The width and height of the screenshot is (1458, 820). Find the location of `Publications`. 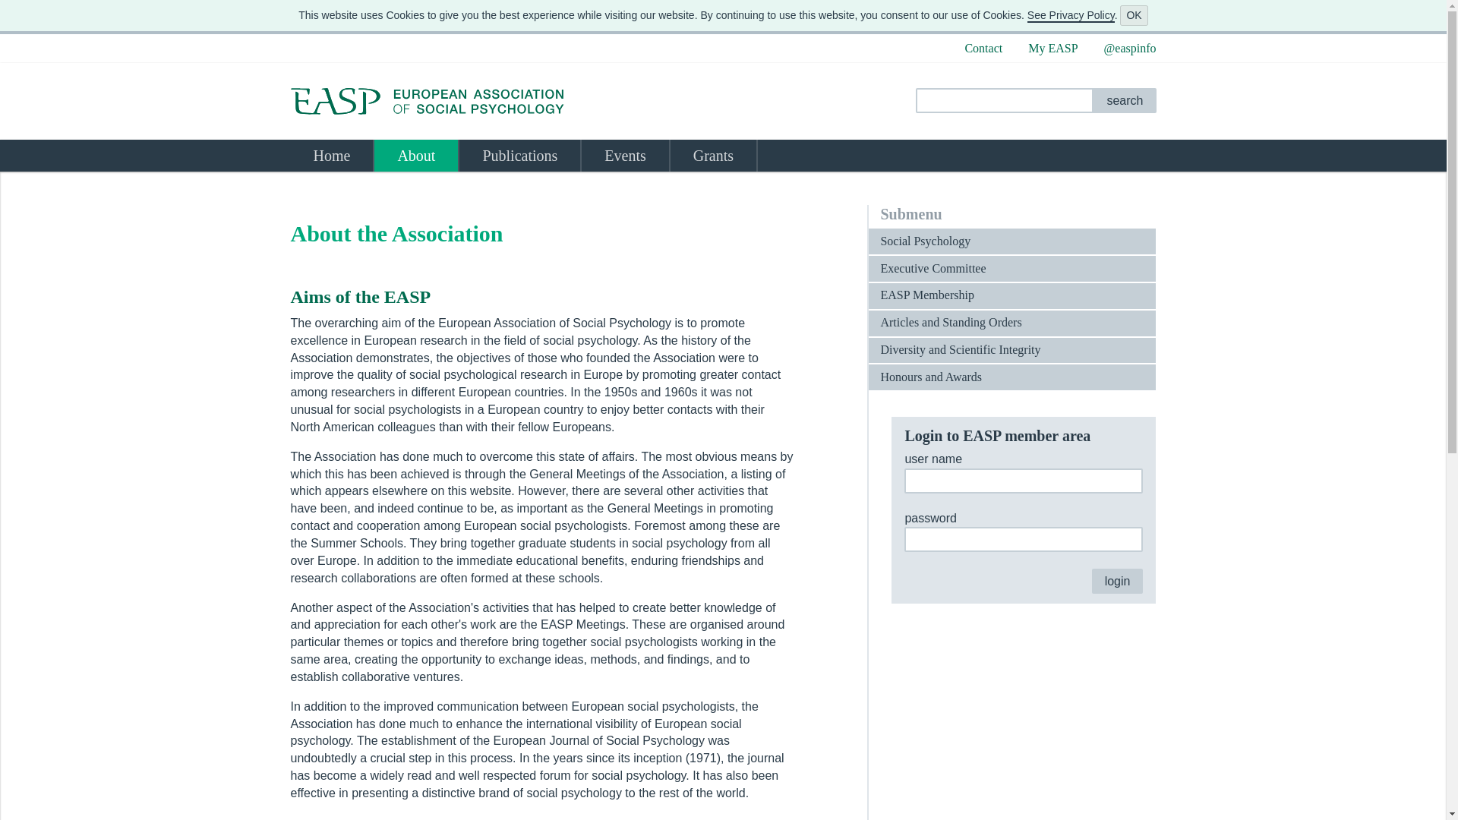

Publications is located at coordinates (519, 155).